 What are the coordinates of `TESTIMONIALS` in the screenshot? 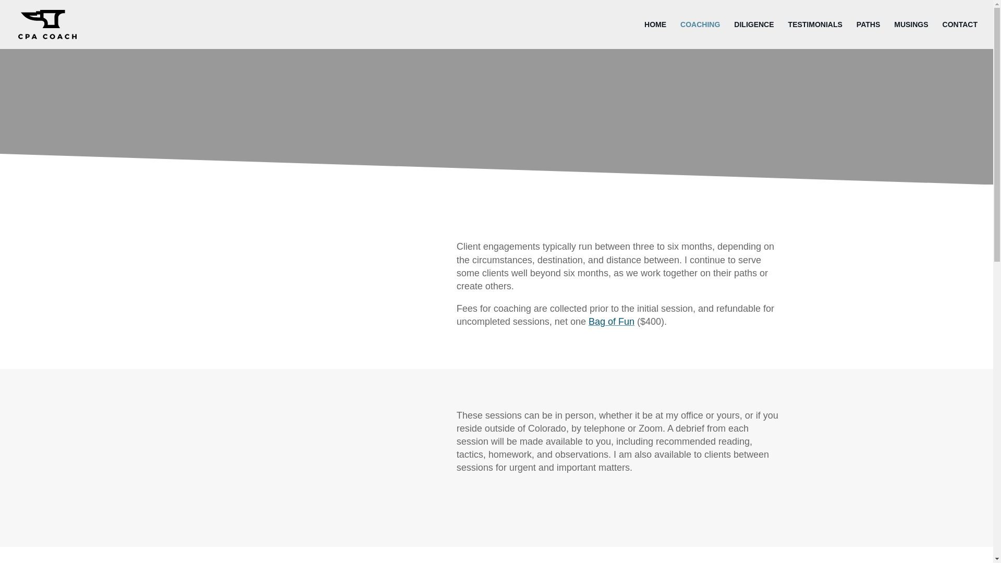 It's located at (815, 34).